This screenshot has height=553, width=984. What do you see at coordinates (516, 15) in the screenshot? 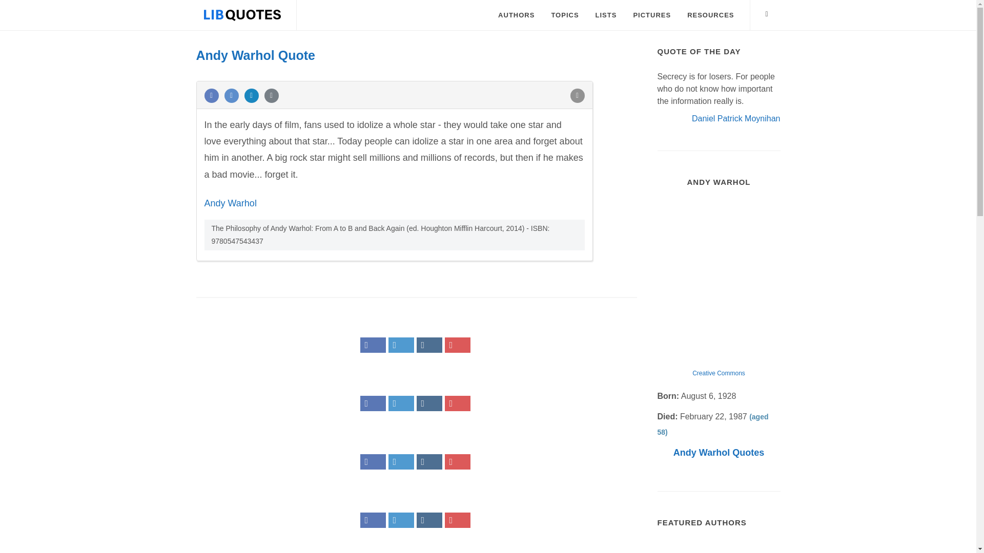
I see `AUTHORS` at bounding box center [516, 15].